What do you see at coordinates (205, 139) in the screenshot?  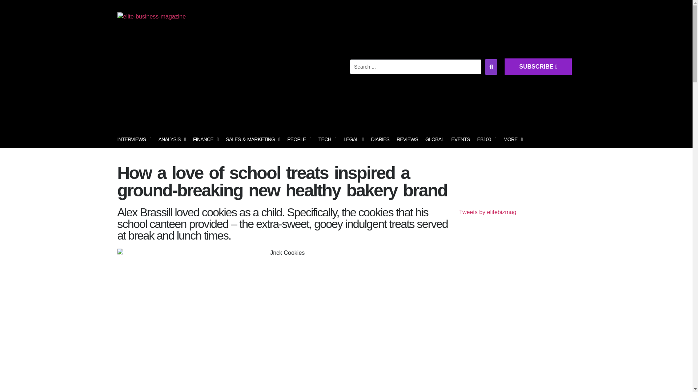 I see `FINANCE` at bounding box center [205, 139].